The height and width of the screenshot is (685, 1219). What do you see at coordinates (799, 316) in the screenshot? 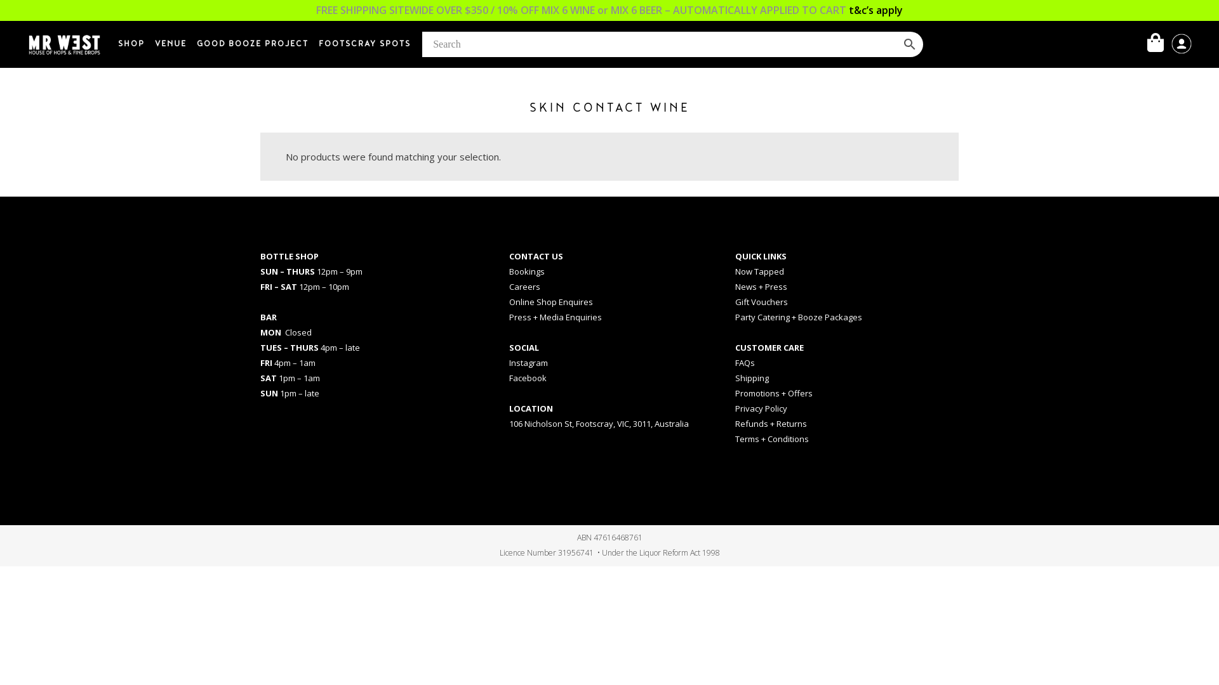
I see `Party Catering + Booze Packages` at bounding box center [799, 316].